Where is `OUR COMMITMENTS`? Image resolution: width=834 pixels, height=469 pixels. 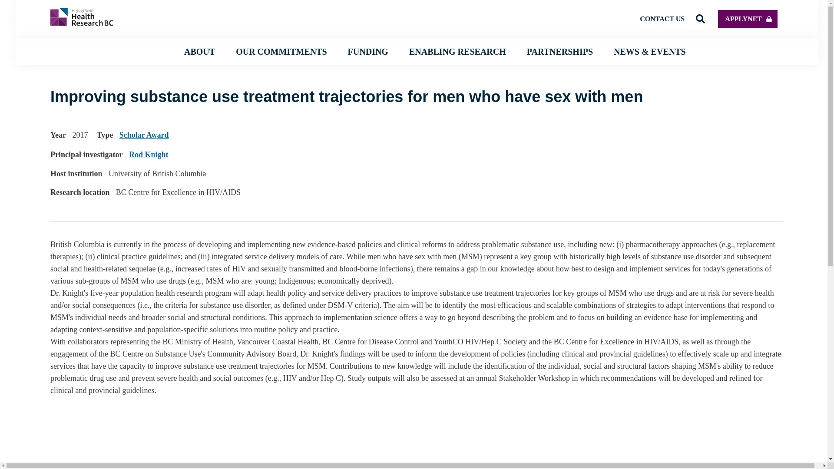 OUR COMMITMENTS is located at coordinates (281, 51).